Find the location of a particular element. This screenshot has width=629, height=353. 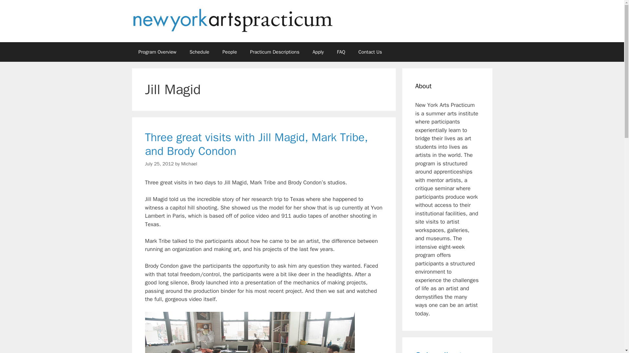

Schedule is located at coordinates (199, 52).